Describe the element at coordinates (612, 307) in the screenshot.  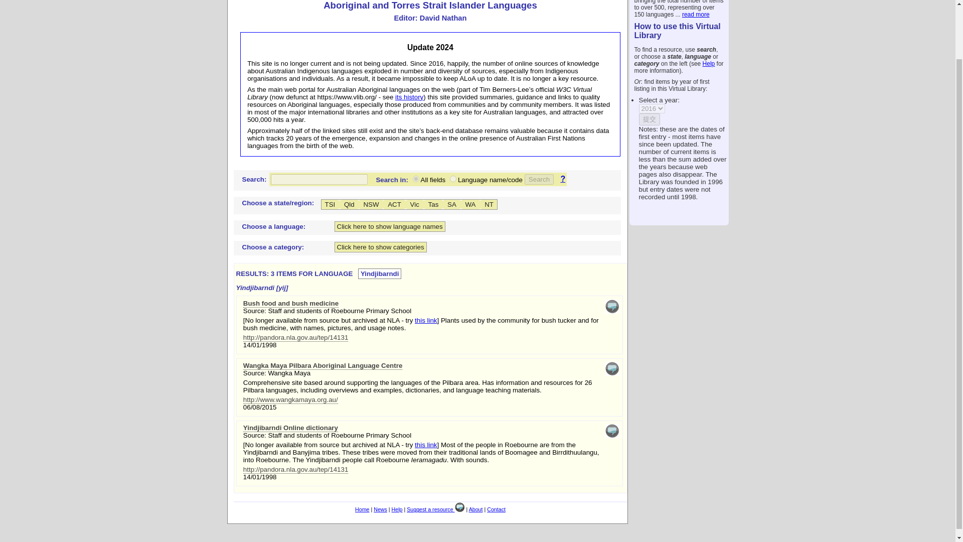
I see `Update or give feedback on this item` at that location.